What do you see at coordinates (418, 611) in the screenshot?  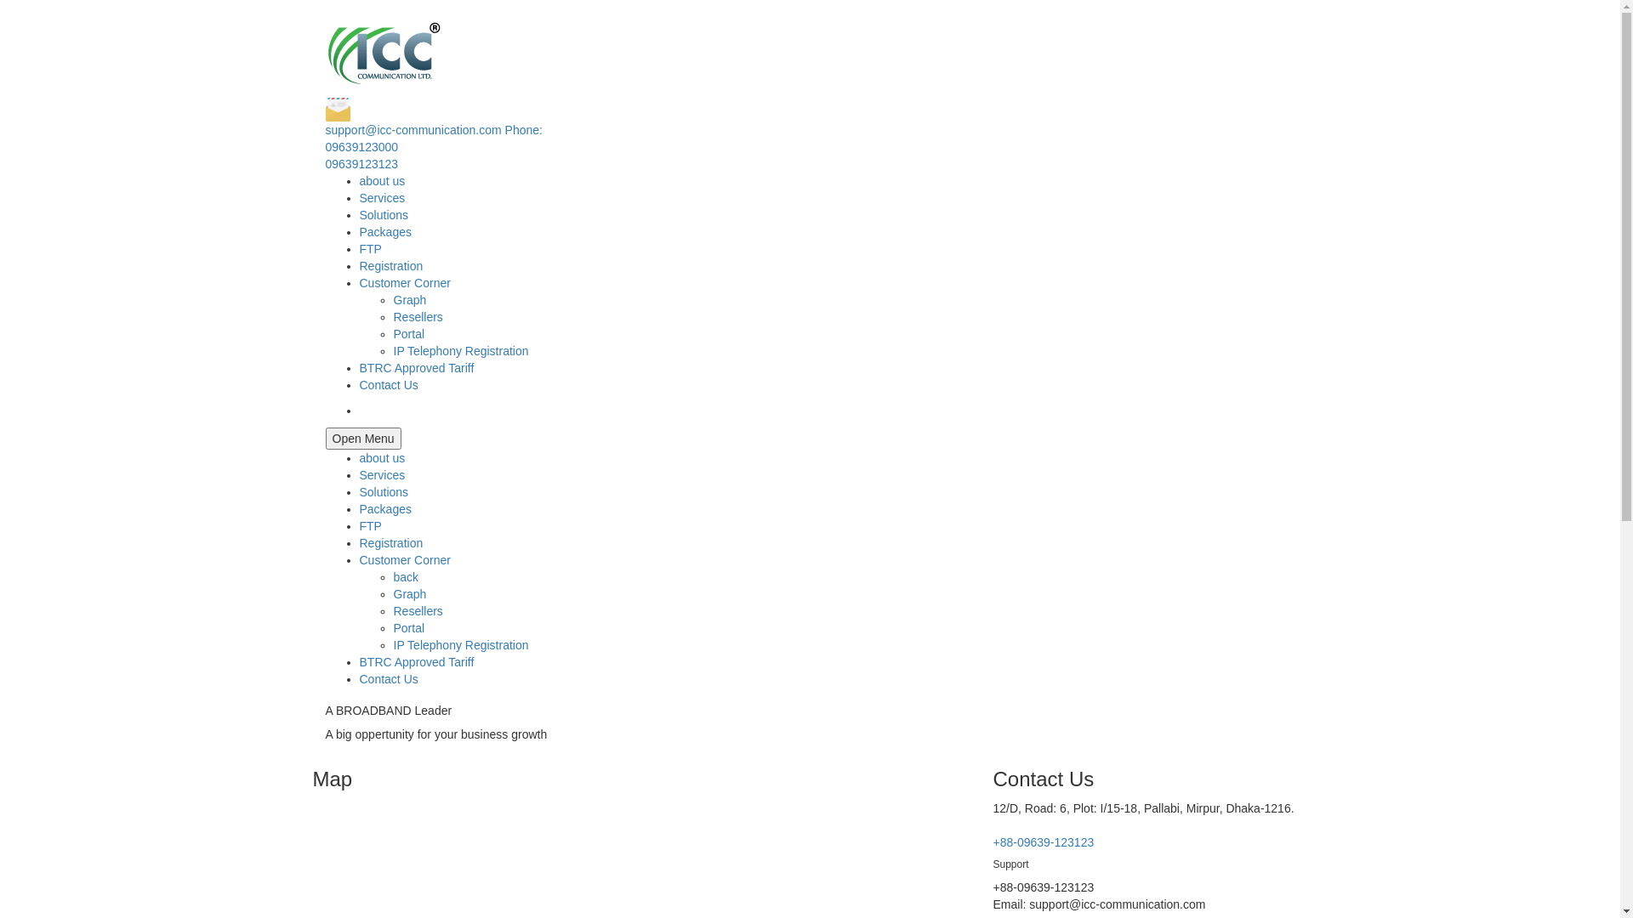 I see `Resellers` at bounding box center [418, 611].